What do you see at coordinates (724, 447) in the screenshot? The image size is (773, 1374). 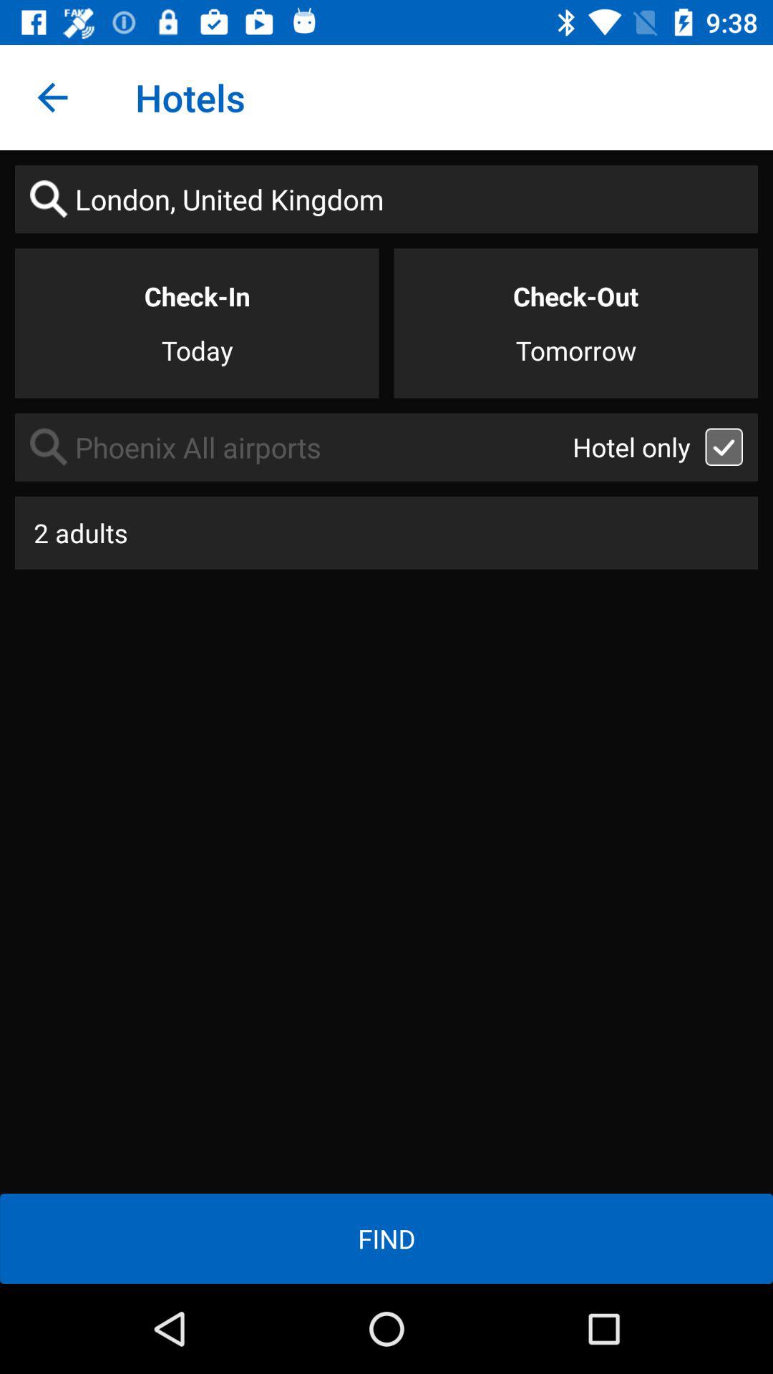 I see `only look for hotels` at bounding box center [724, 447].